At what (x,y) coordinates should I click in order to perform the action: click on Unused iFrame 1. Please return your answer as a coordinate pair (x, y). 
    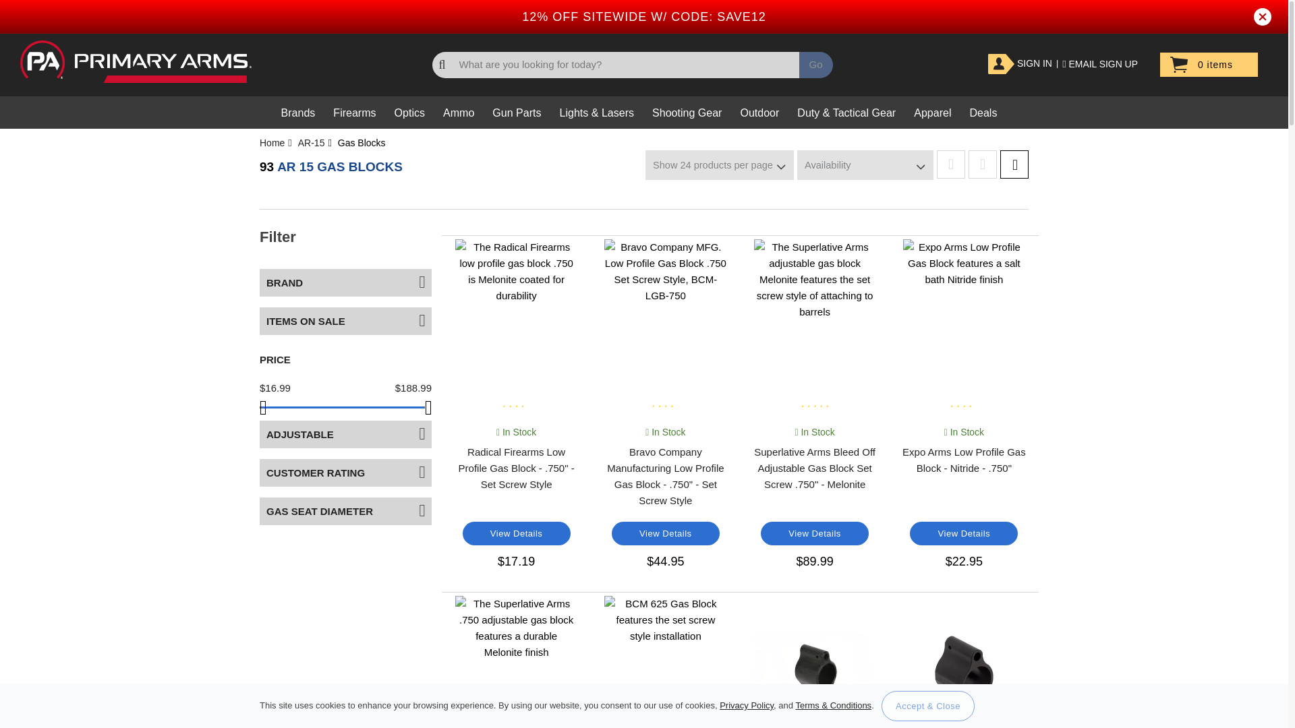
    Looking at the image, I should click on (34, 710).